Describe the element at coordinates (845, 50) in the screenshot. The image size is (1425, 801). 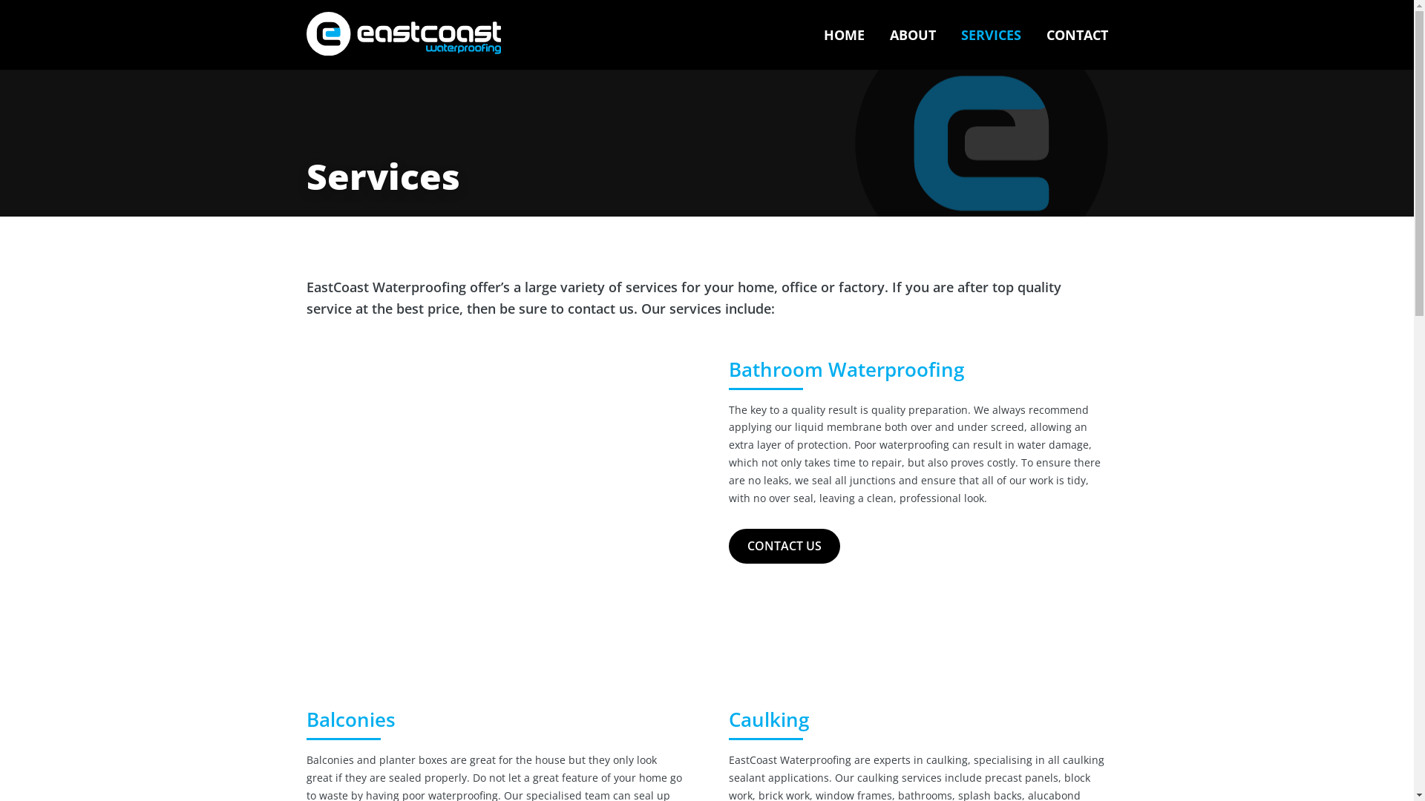
I see `HOME` at that location.